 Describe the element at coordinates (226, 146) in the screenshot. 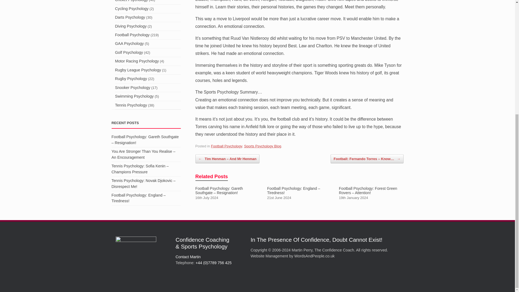

I see `Football Psychology` at that location.